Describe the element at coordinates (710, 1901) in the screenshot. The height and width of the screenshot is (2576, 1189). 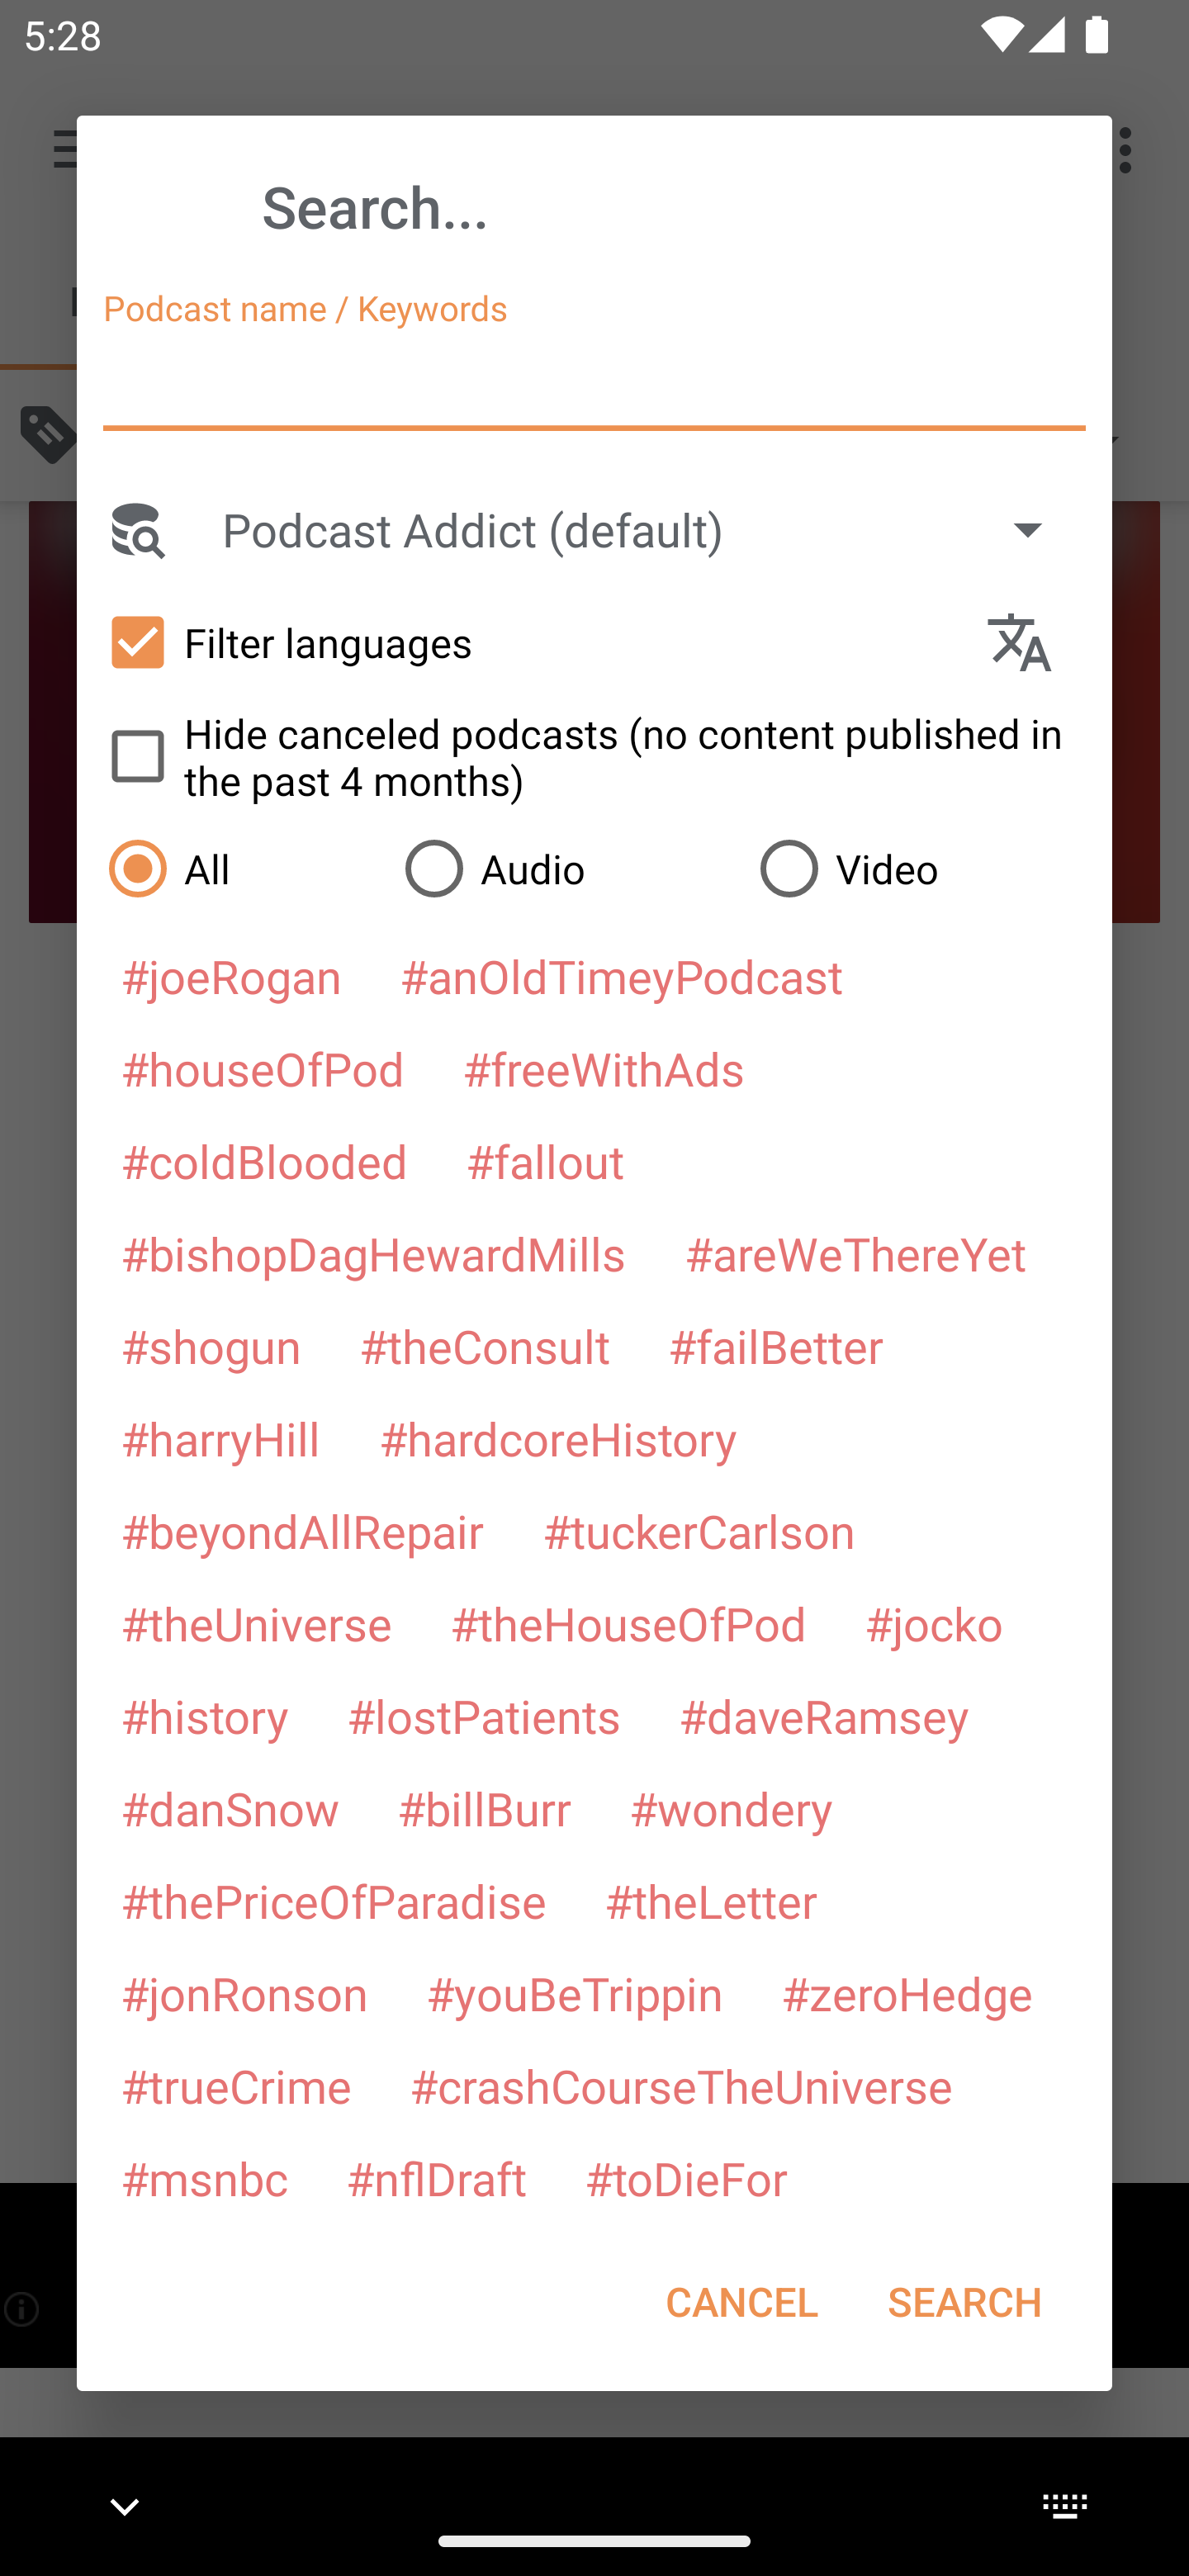
I see `#theLetter` at that location.